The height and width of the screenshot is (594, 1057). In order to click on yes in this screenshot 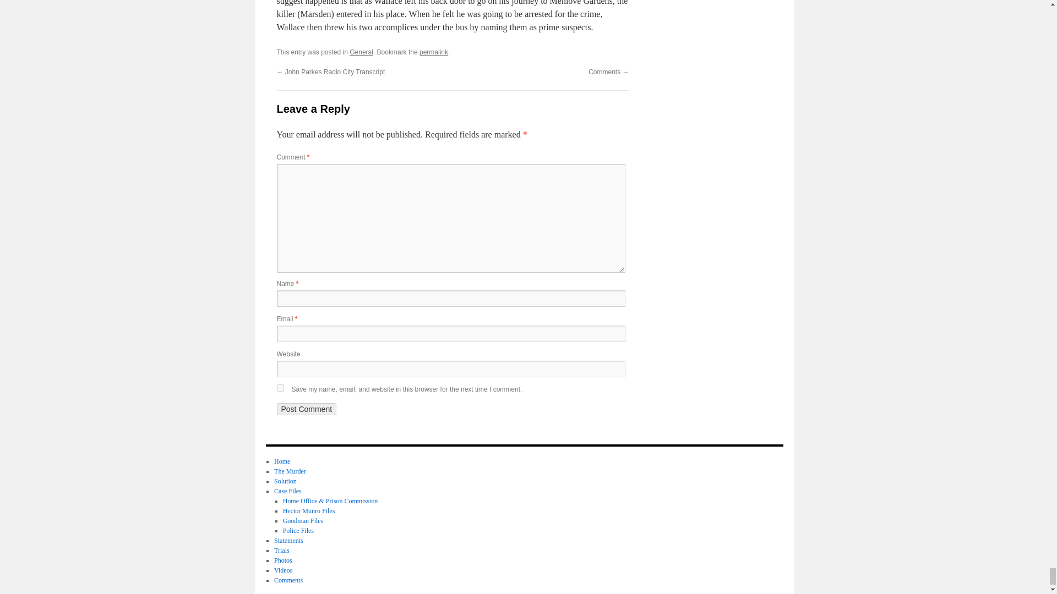, I will do `click(280, 387)`.